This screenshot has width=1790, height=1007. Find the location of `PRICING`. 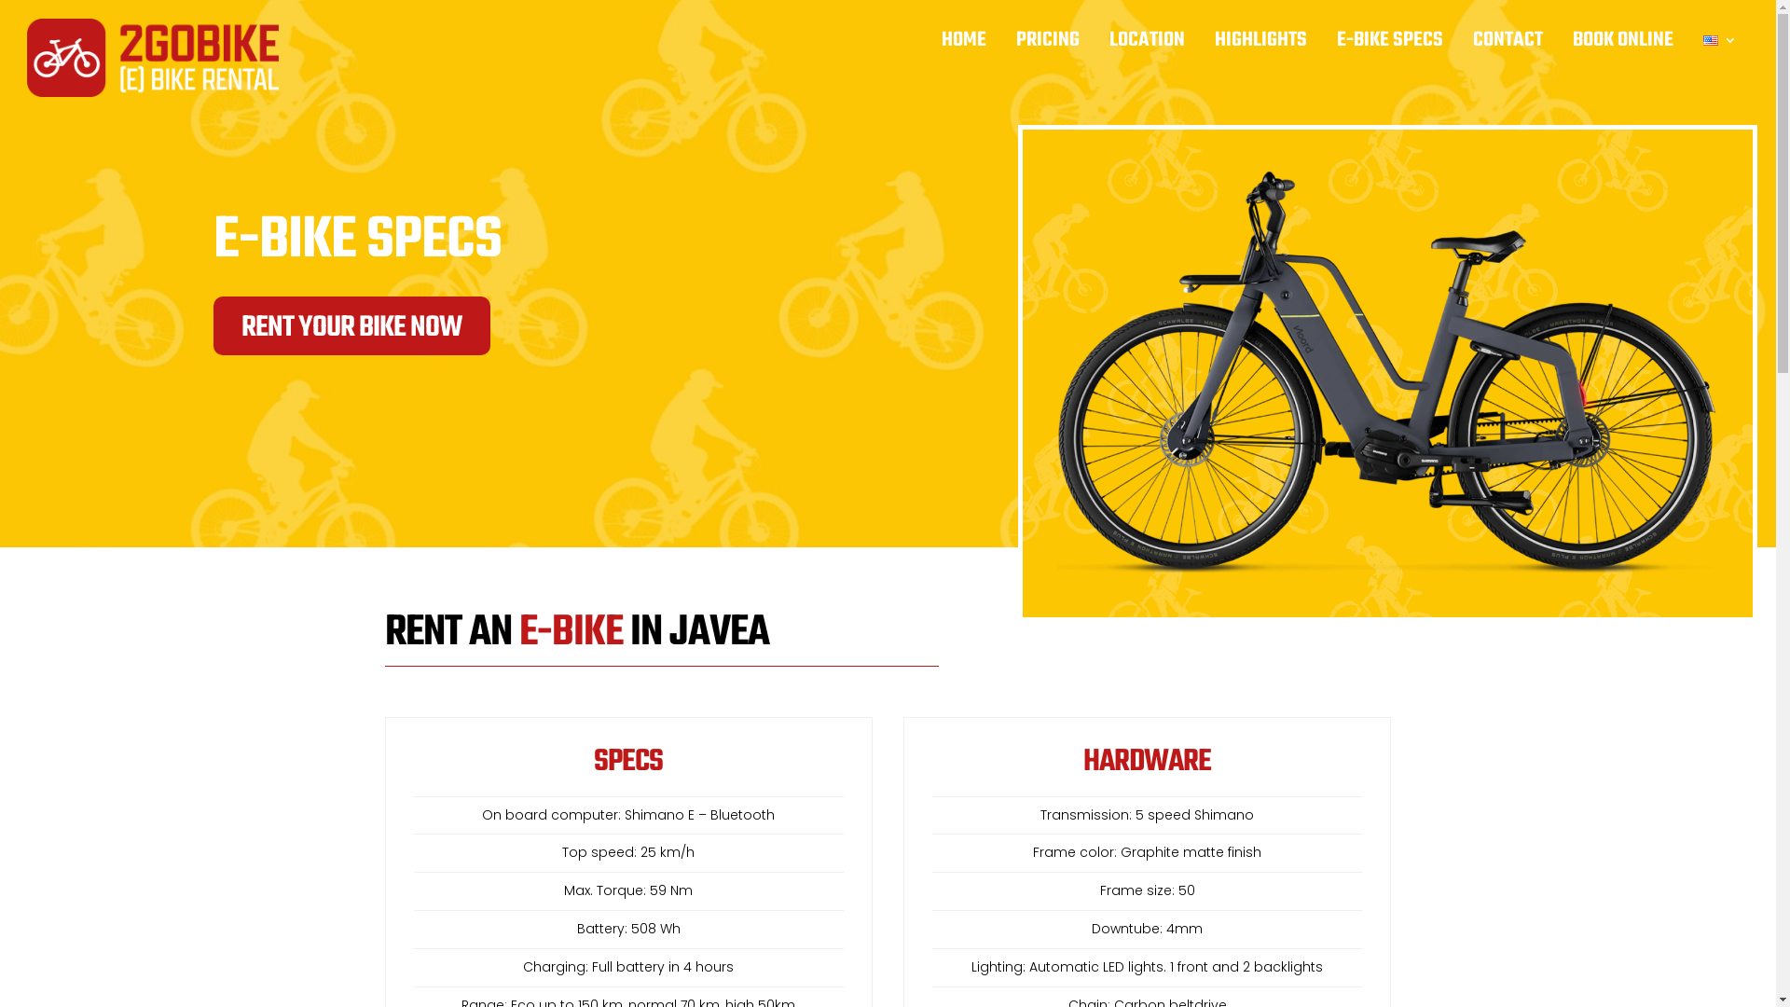

PRICING is located at coordinates (1043, 45).